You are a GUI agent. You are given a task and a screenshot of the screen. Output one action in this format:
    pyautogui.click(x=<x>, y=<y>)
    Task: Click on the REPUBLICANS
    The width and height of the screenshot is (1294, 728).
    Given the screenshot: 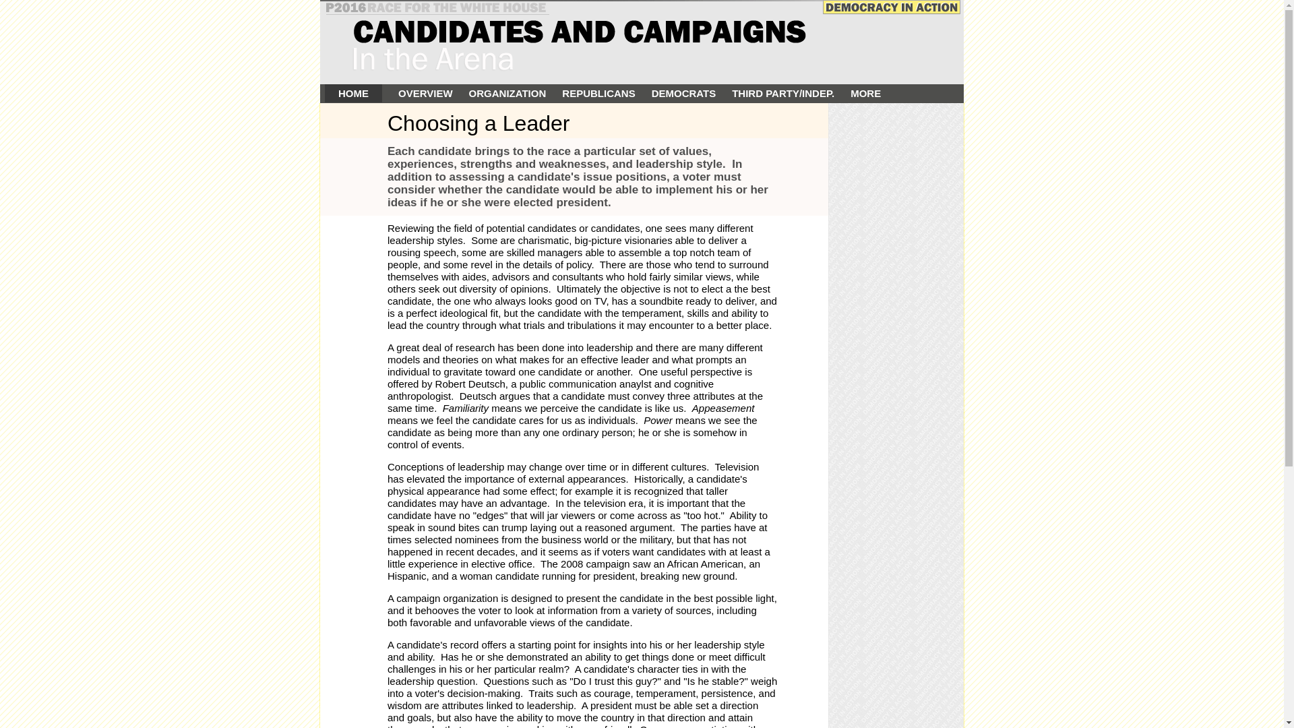 What is the action you would take?
    pyautogui.click(x=598, y=93)
    